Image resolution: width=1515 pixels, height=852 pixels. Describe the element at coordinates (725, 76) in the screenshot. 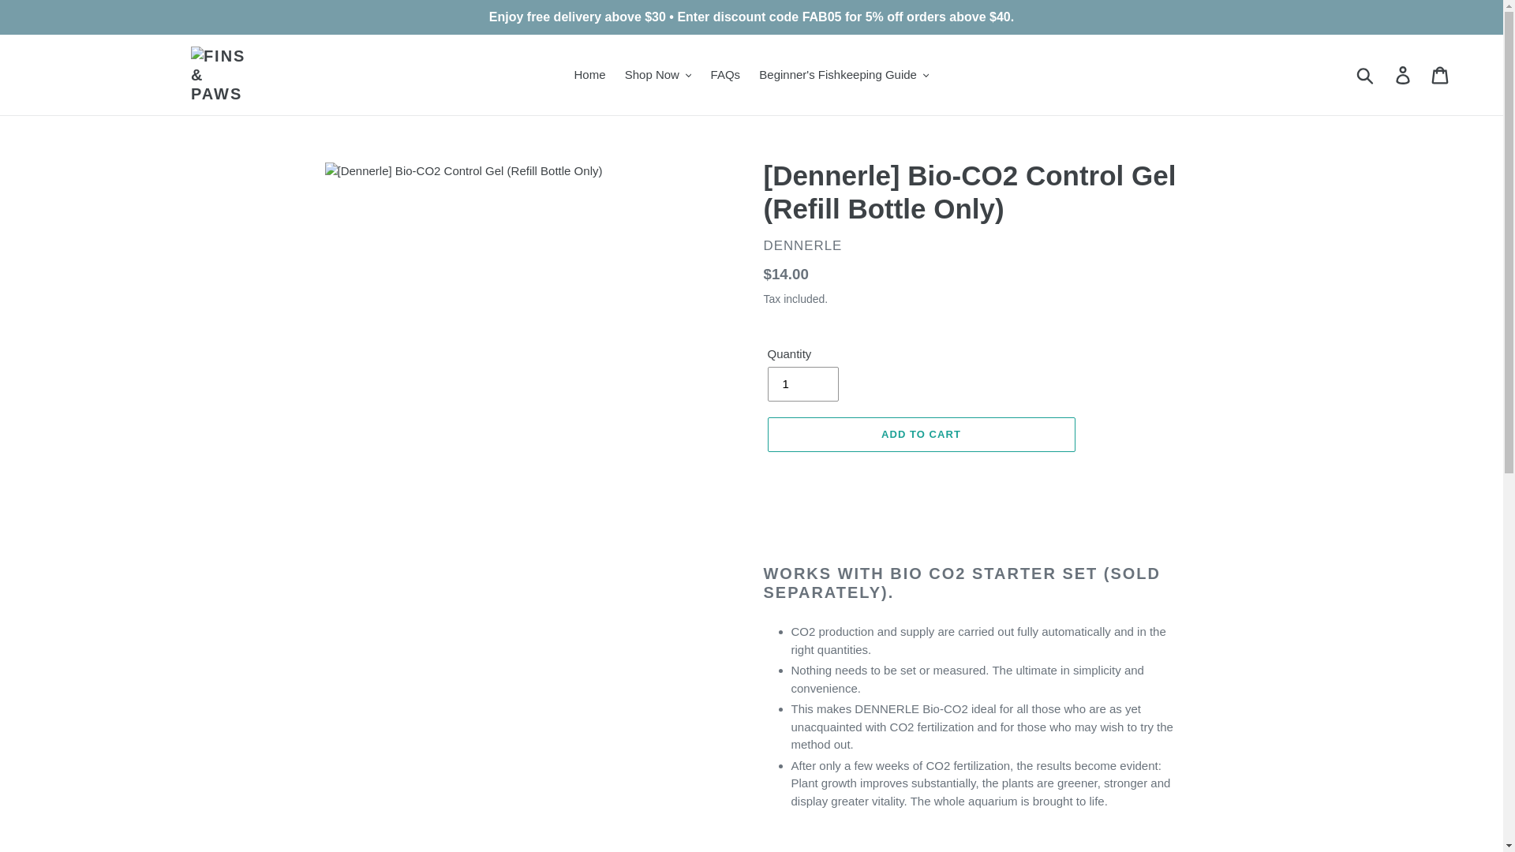

I see `FAQs` at that location.